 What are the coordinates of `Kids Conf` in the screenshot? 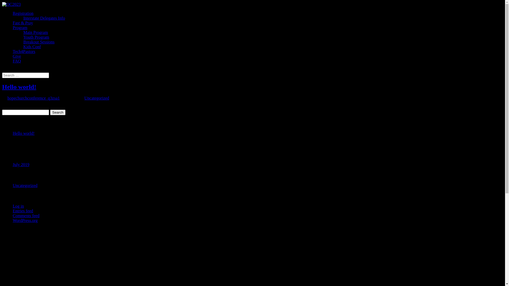 It's located at (32, 47).